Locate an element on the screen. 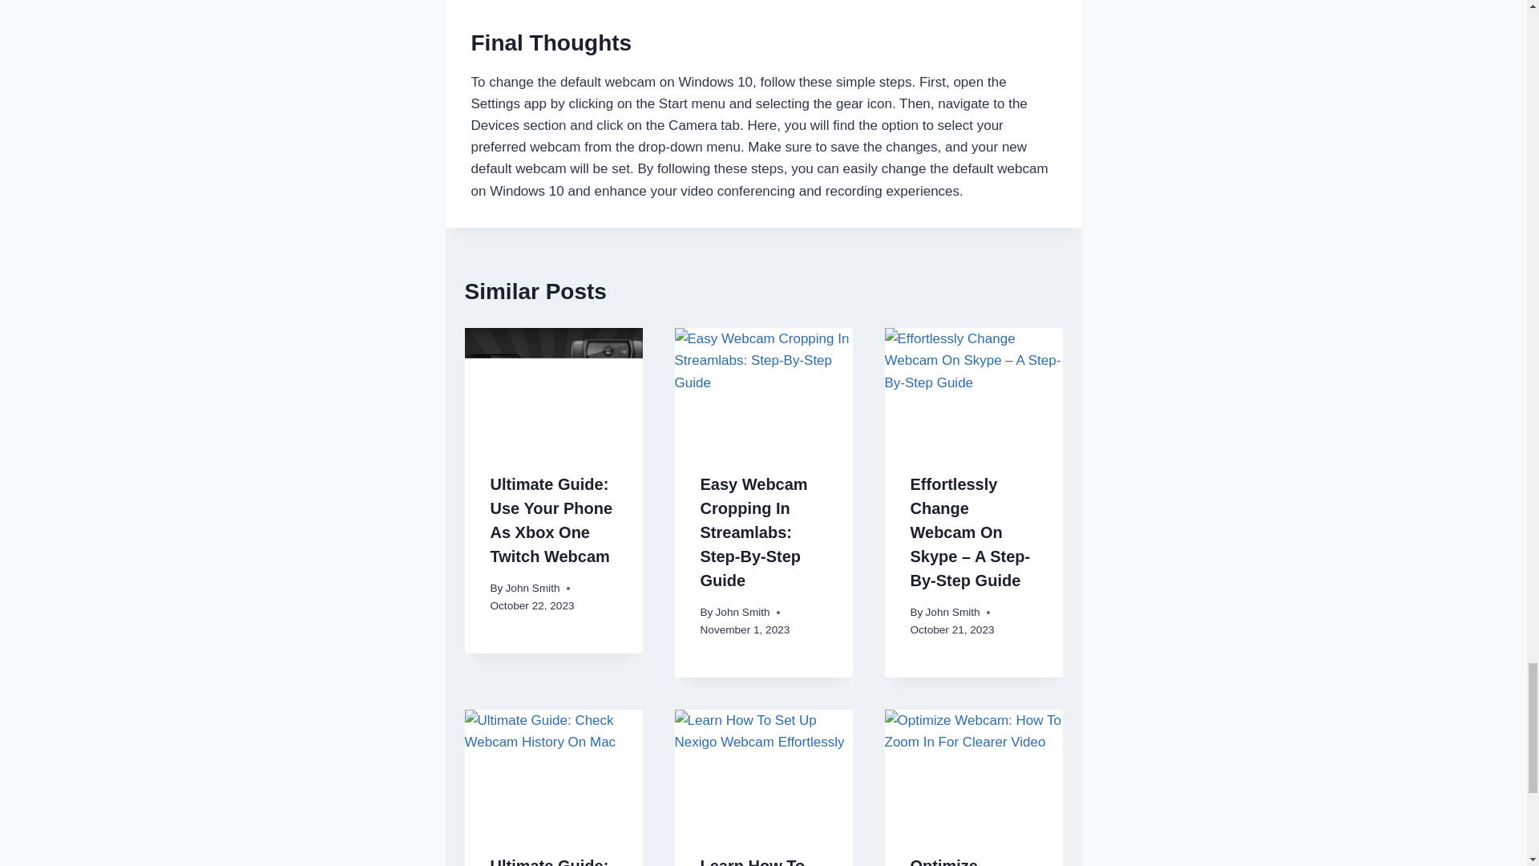 This screenshot has width=1539, height=866. Learn How To Set Up Nexigo Webcam Effortlessly is located at coordinates (754, 861).